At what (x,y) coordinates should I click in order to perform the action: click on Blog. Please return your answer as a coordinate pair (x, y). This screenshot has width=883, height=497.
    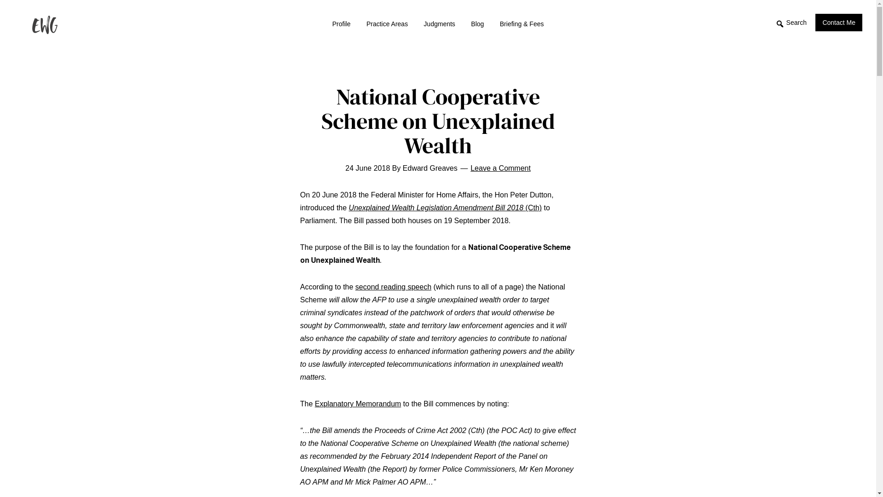
    Looking at the image, I should click on (477, 24).